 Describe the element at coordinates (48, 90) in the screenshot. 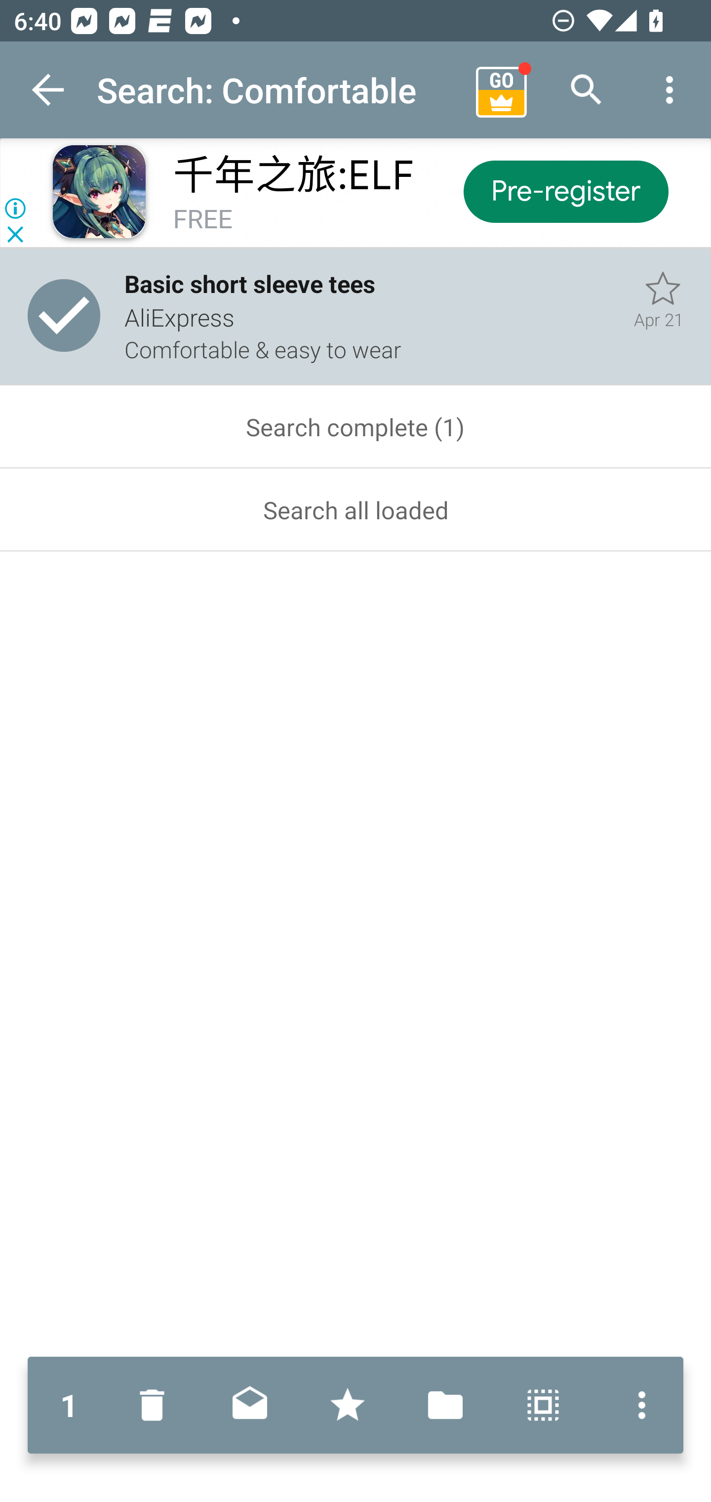

I see `Navigate up` at that location.